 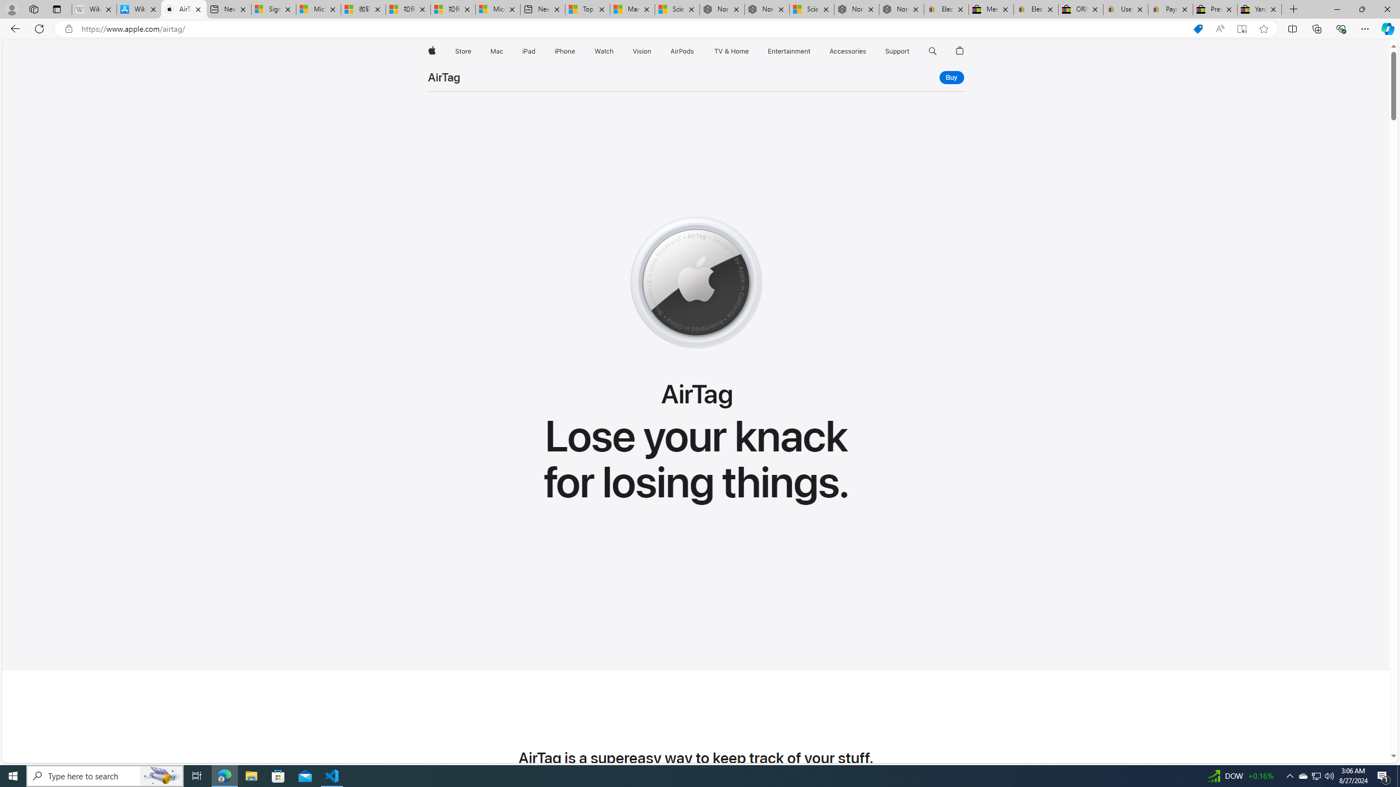 What do you see at coordinates (94, 9) in the screenshot?
I see `Wikipedia - Sleeping` at bounding box center [94, 9].